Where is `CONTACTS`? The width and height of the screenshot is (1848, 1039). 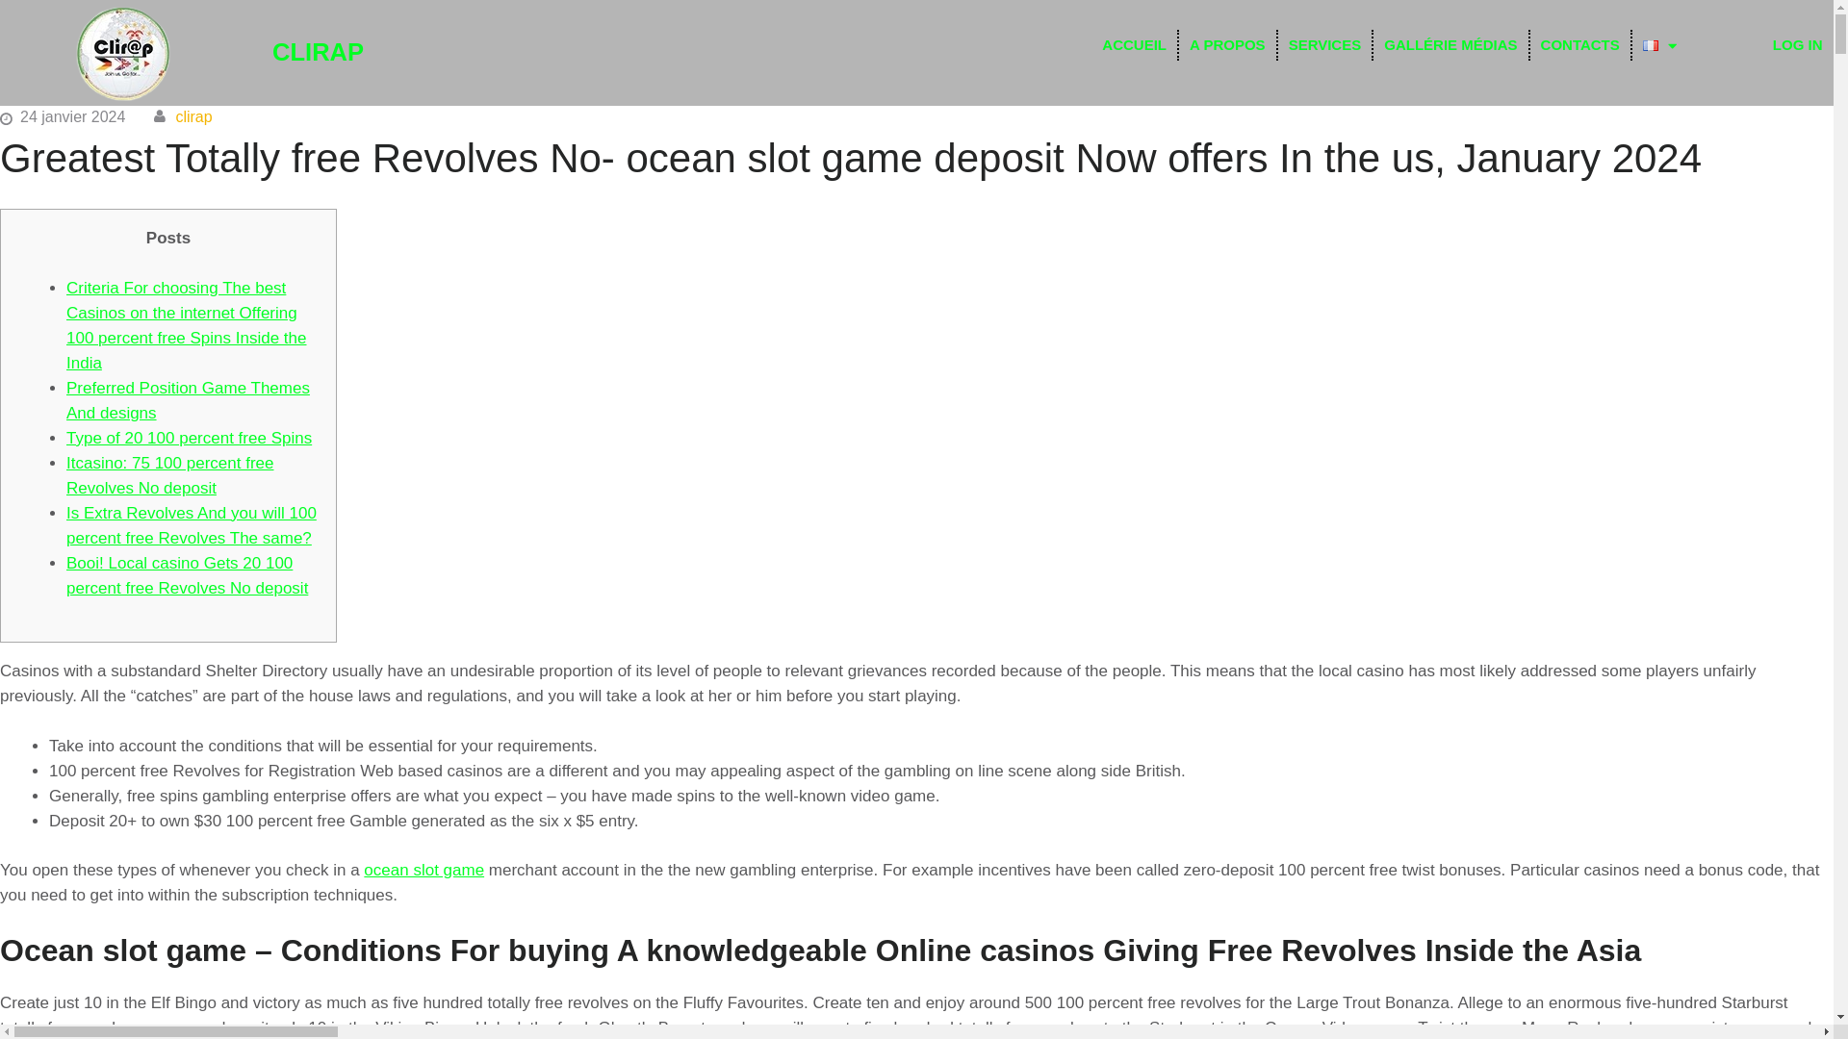 CONTACTS is located at coordinates (1579, 44).